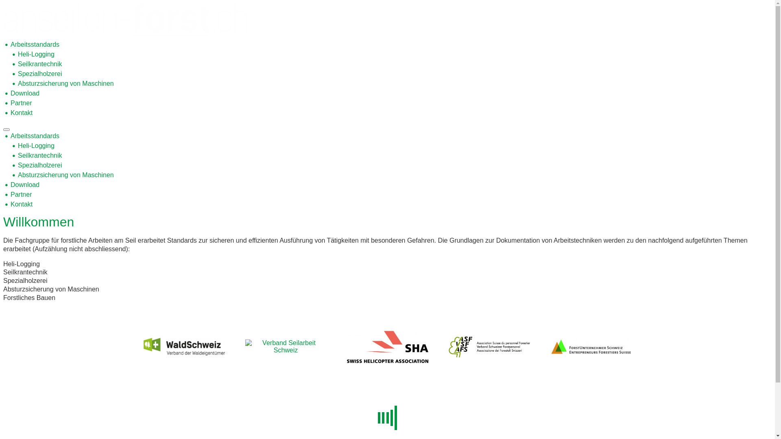  What do you see at coordinates (25, 93) in the screenshot?
I see `Download` at bounding box center [25, 93].